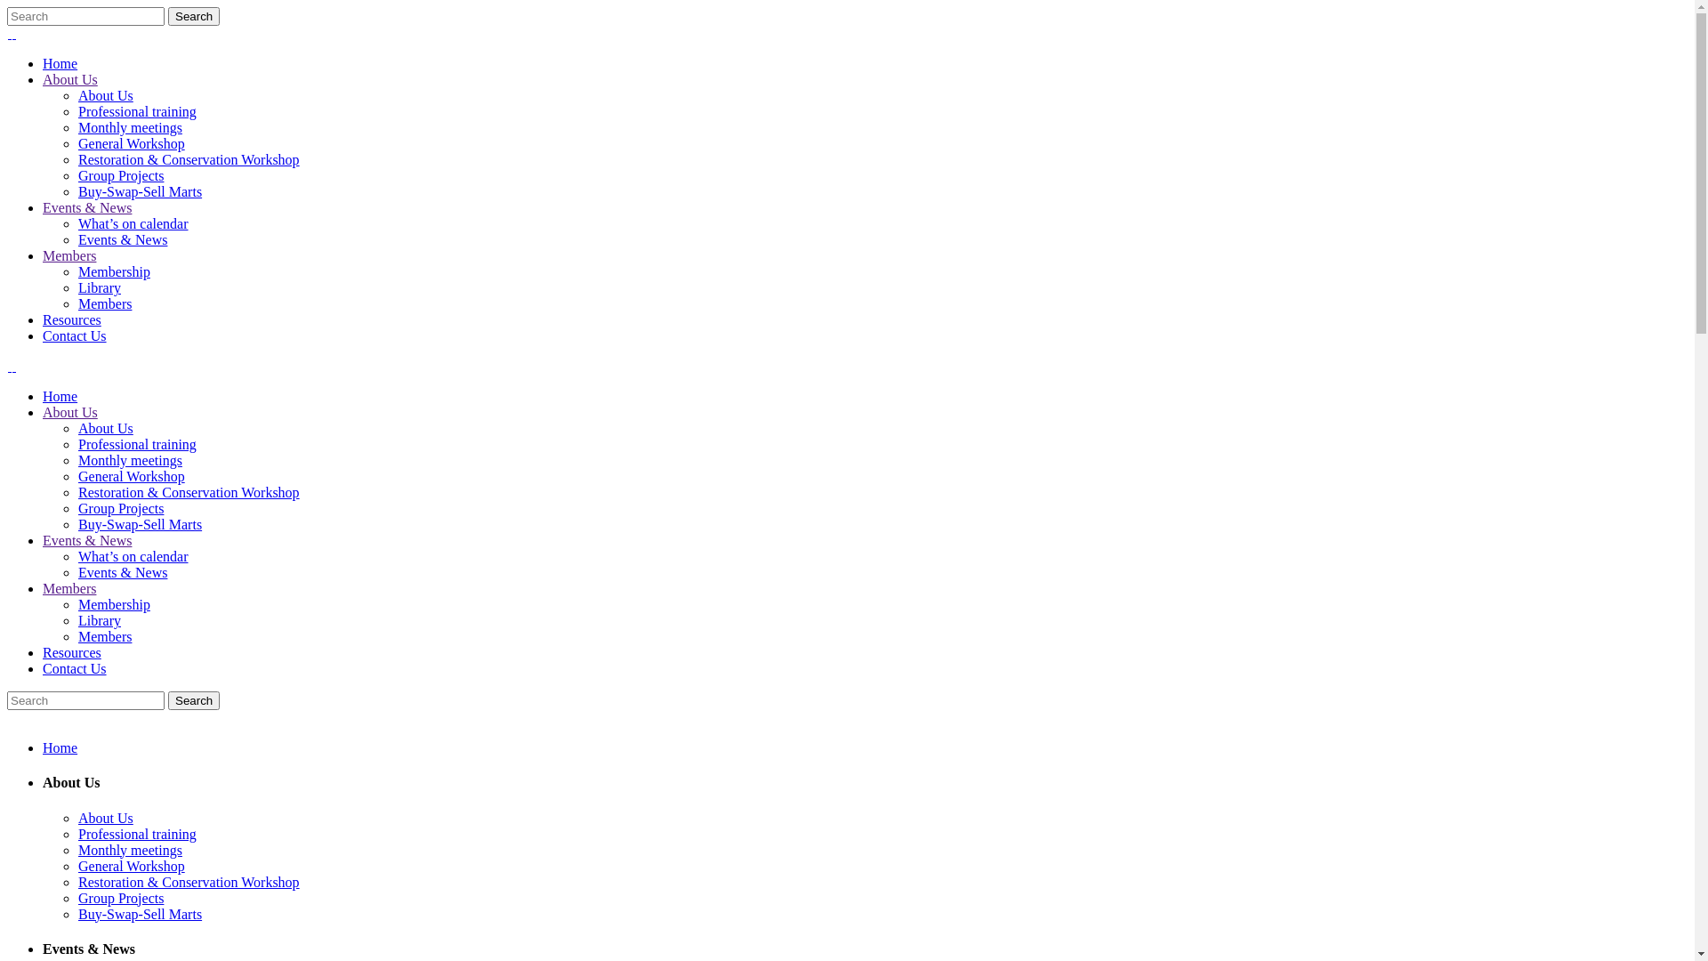  I want to click on Events & News, so click(123, 240).